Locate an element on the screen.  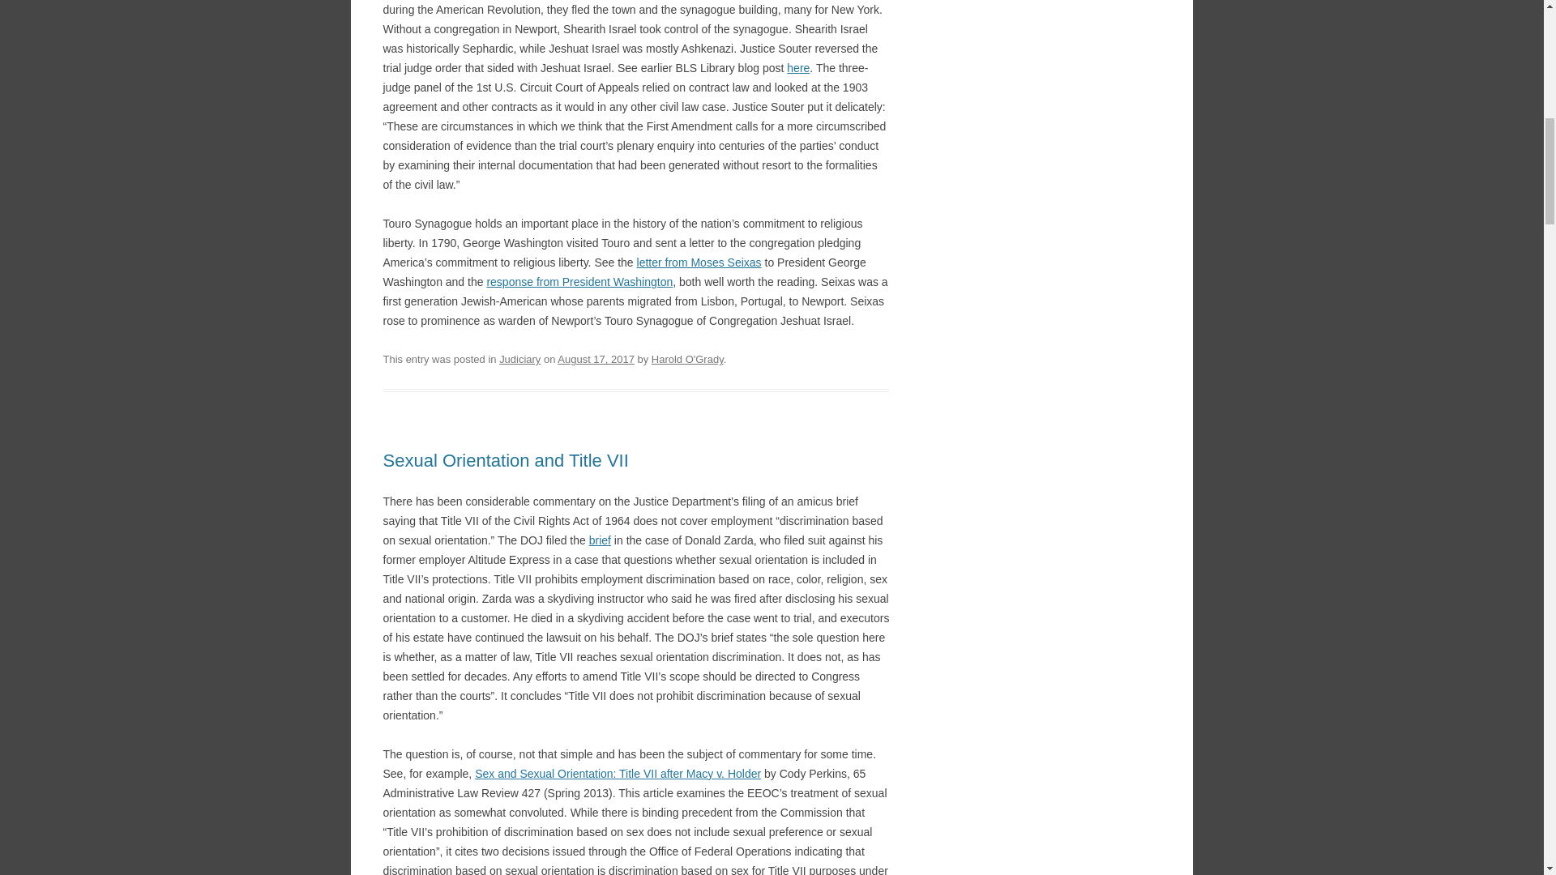
View all posts by Harold O'Grady is located at coordinates (687, 360).